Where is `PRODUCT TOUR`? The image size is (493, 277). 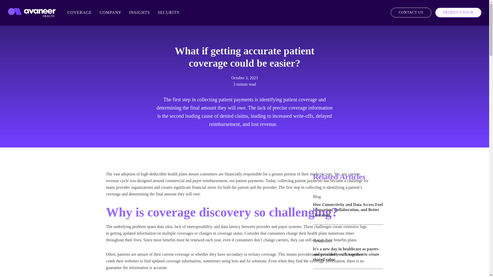
PRODUCT TOUR is located at coordinates (458, 13).